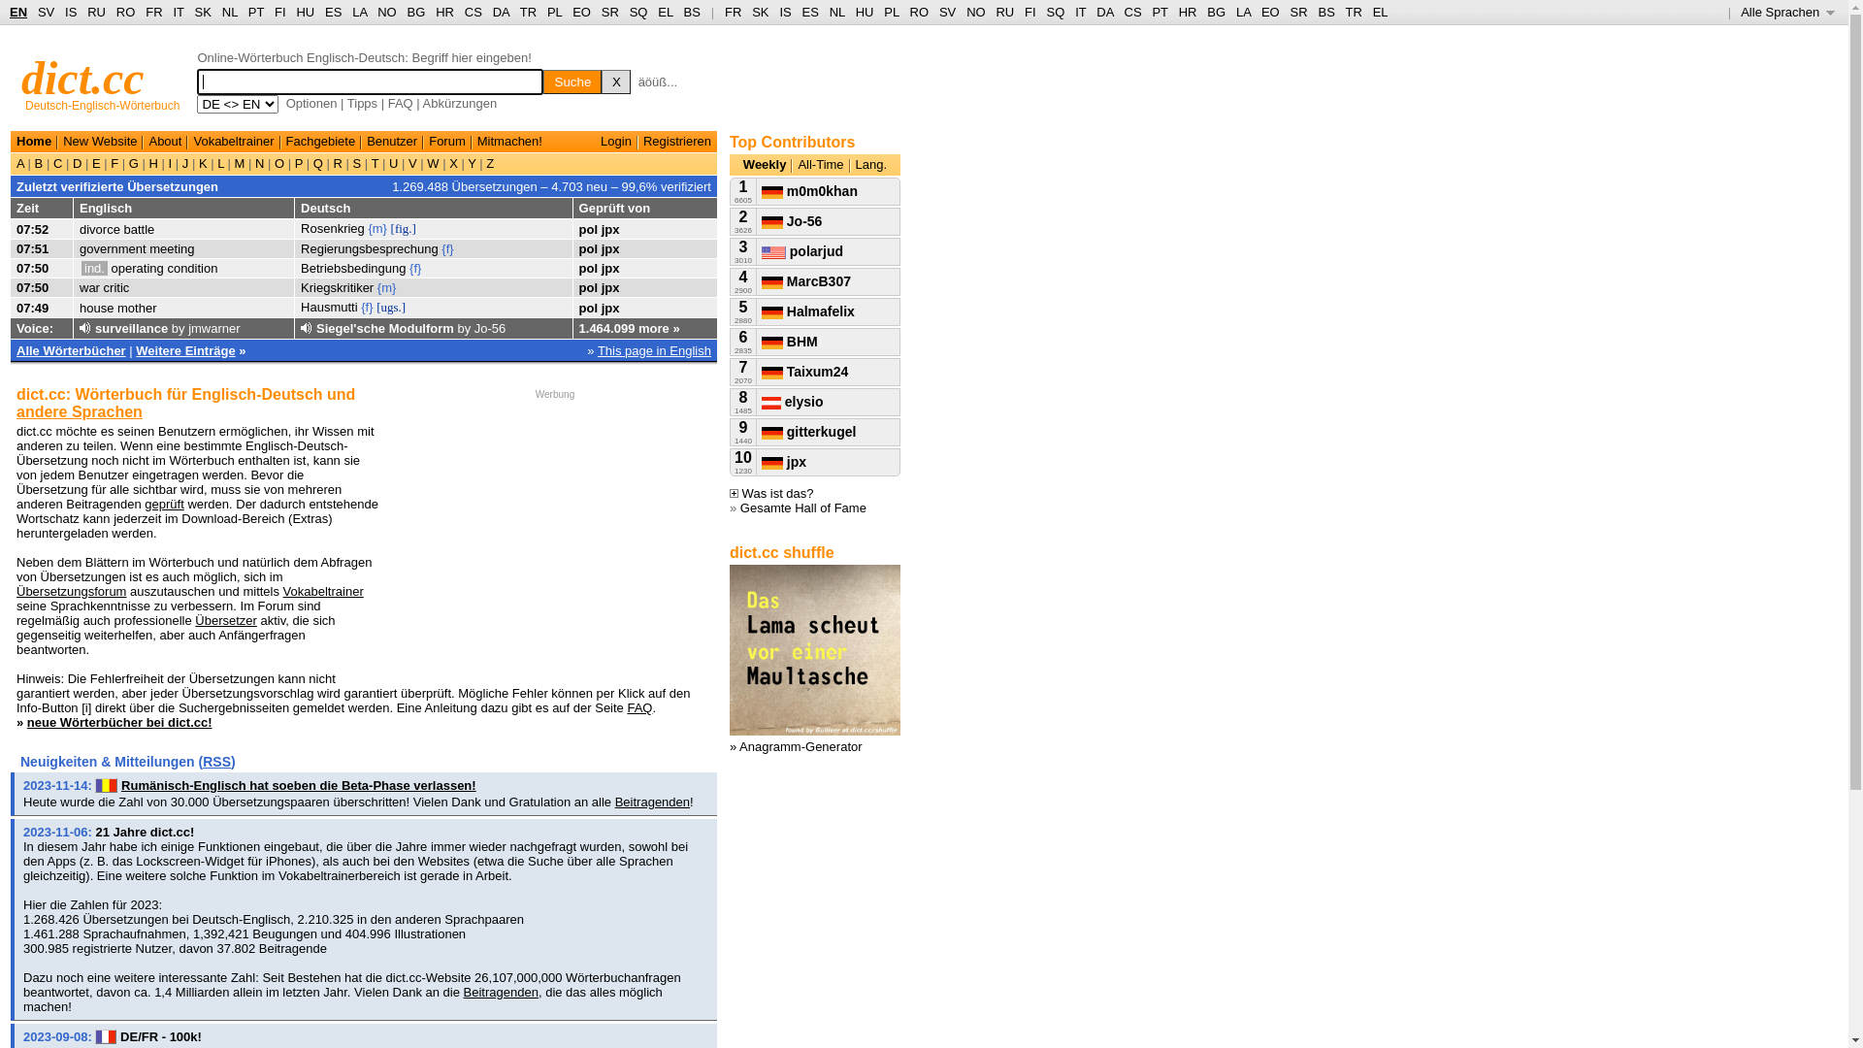 The height and width of the screenshot is (1048, 1863). Describe the element at coordinates (279, 163) in the screenshot. I see `O` at that location.